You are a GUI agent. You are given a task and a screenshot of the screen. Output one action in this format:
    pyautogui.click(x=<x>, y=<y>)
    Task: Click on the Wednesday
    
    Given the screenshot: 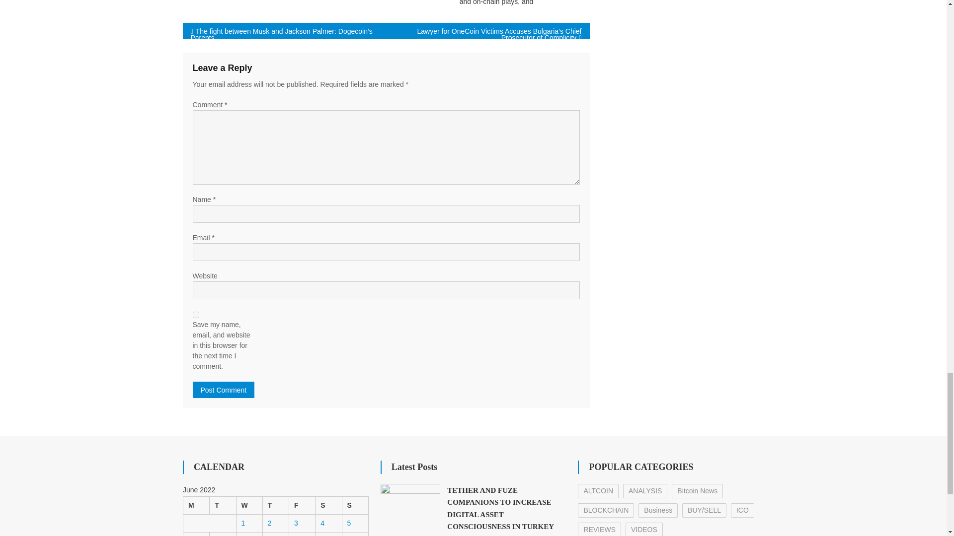 What is the action you would take?
    pyautogui.click(x=249, y=505)
    